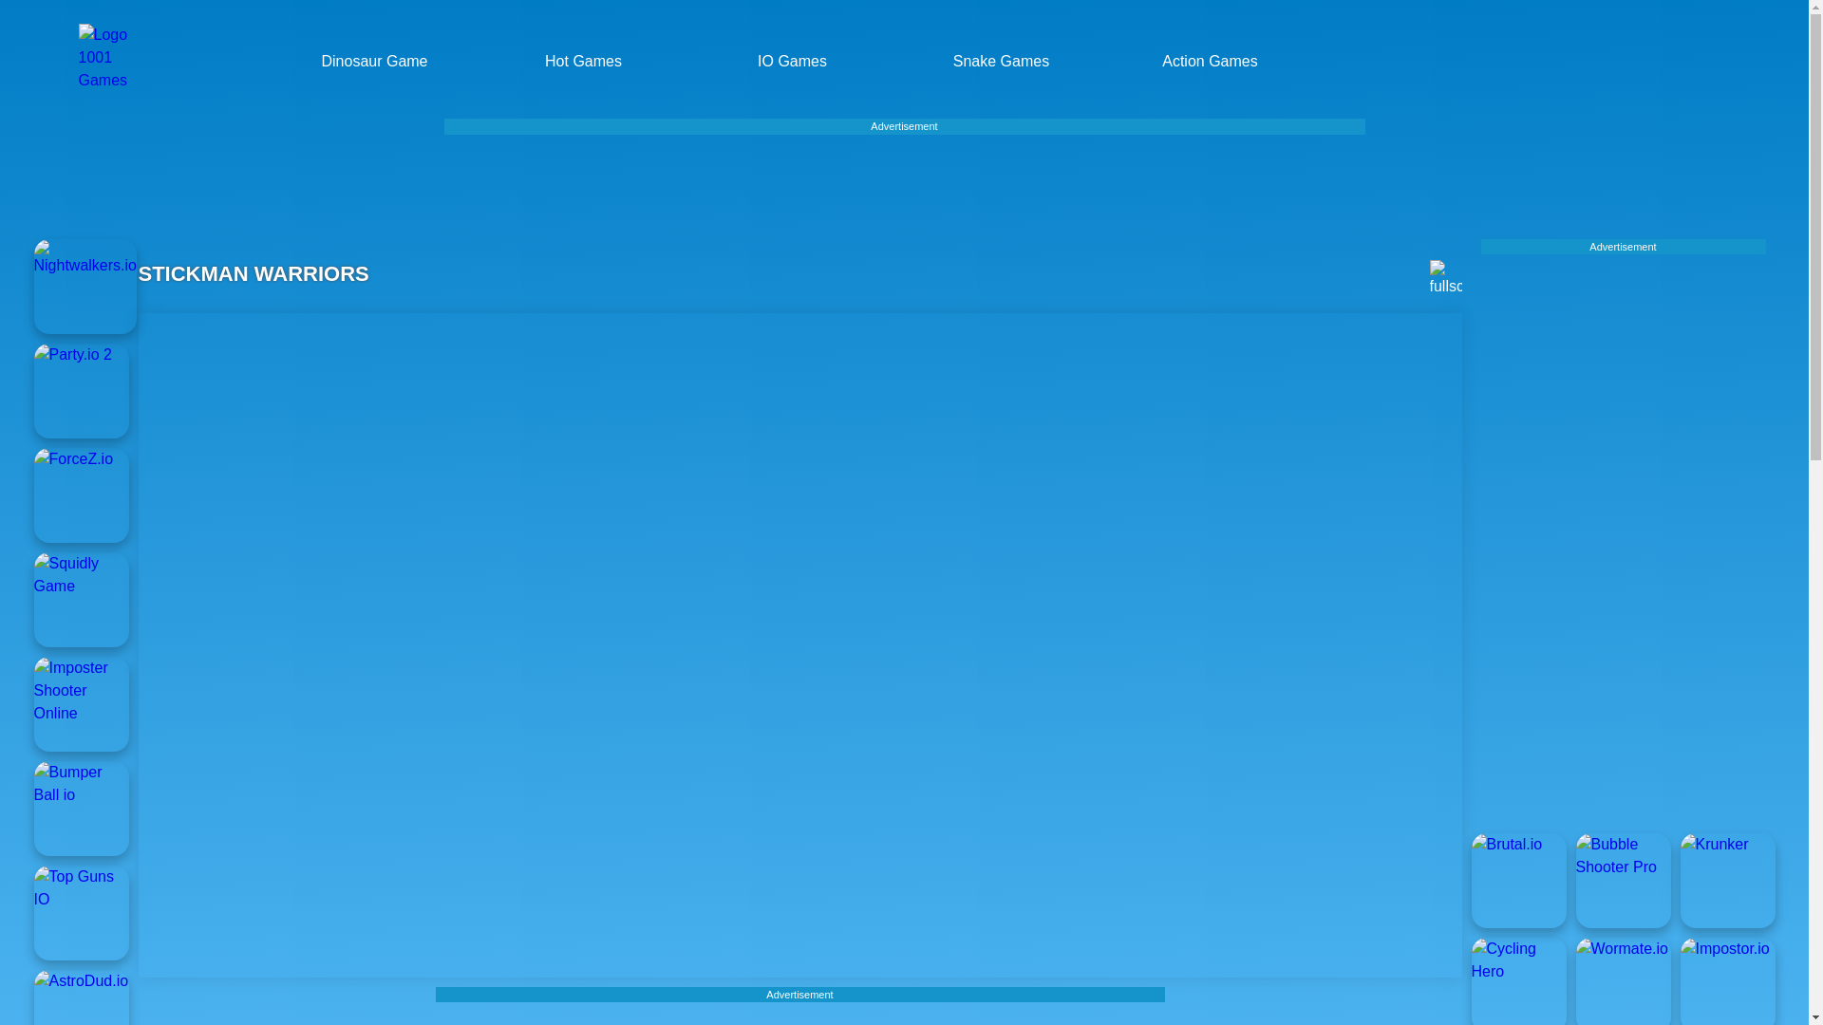  Describe the element at coordinates (1008, 61) in the screenshot. I see `Snake Games` at that location.